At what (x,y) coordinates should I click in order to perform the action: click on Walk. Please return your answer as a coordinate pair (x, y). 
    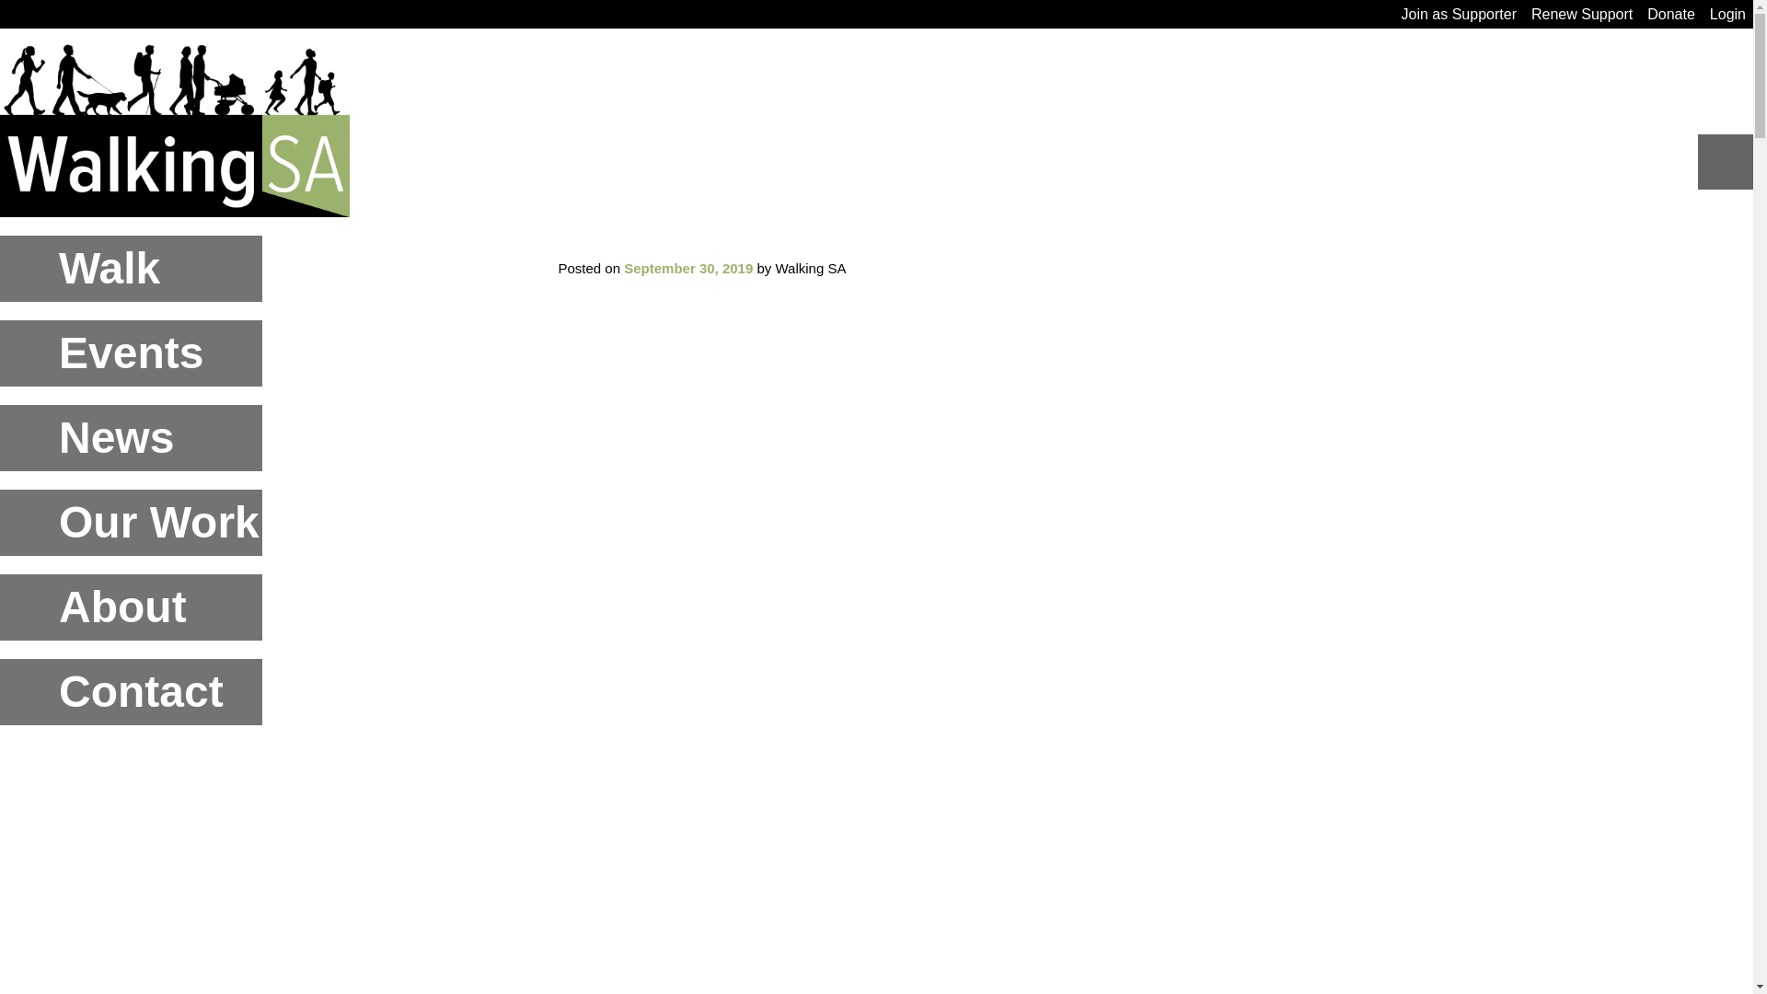
    Looking at the image, I should click on (131, 269).